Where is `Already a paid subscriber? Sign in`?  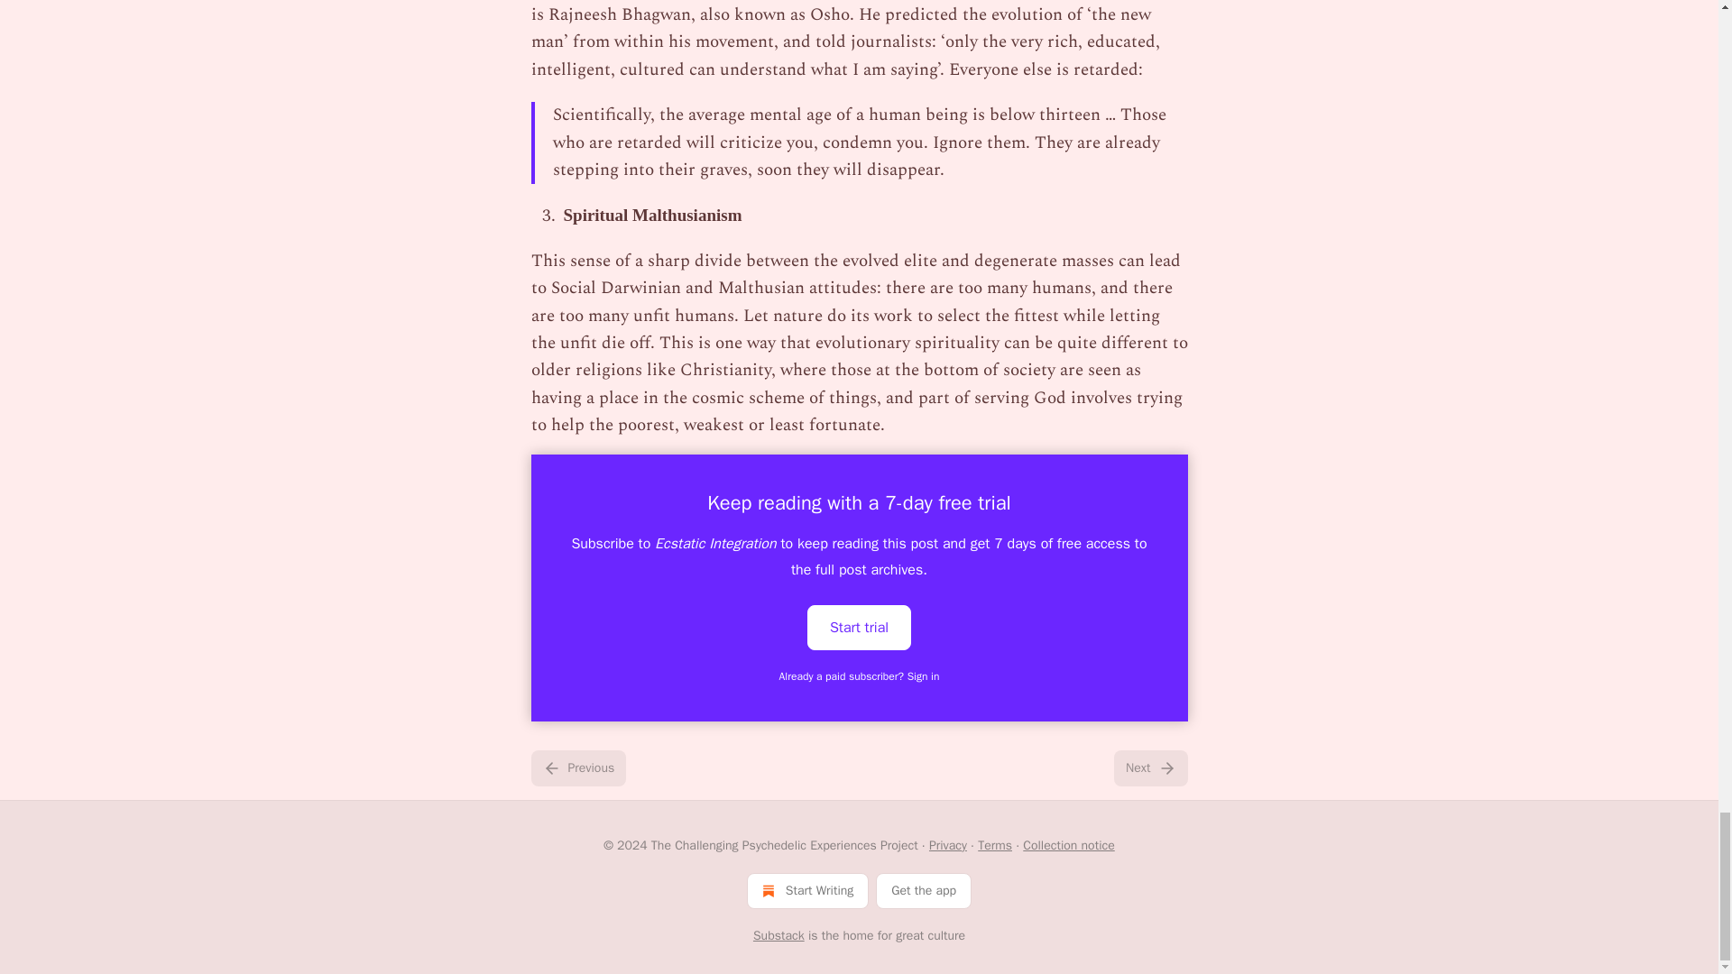
Already a paid subscriber? Sign in is located at coordinates (860, 676).